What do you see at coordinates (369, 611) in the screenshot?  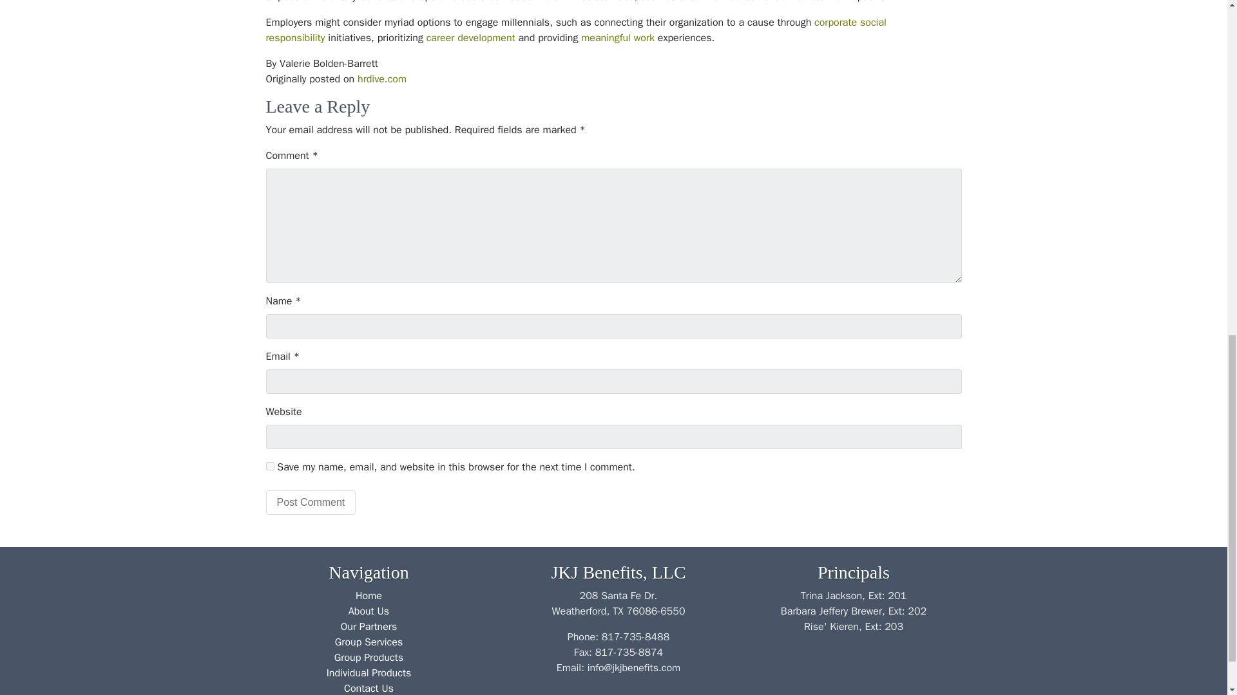 I see `About Us` at bounding box center [369, 611].